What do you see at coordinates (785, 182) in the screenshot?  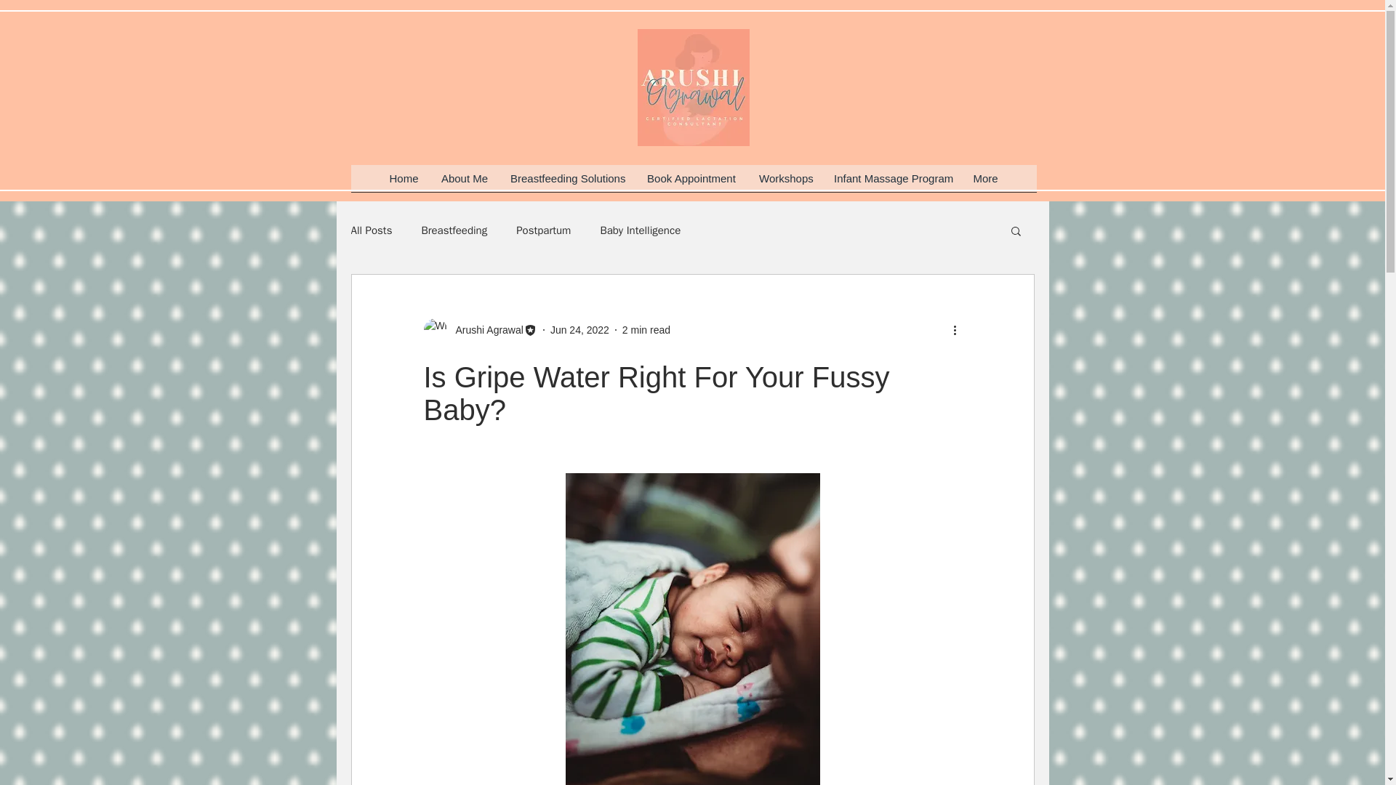 I see `Workshops` at bounding box center [785, 182].